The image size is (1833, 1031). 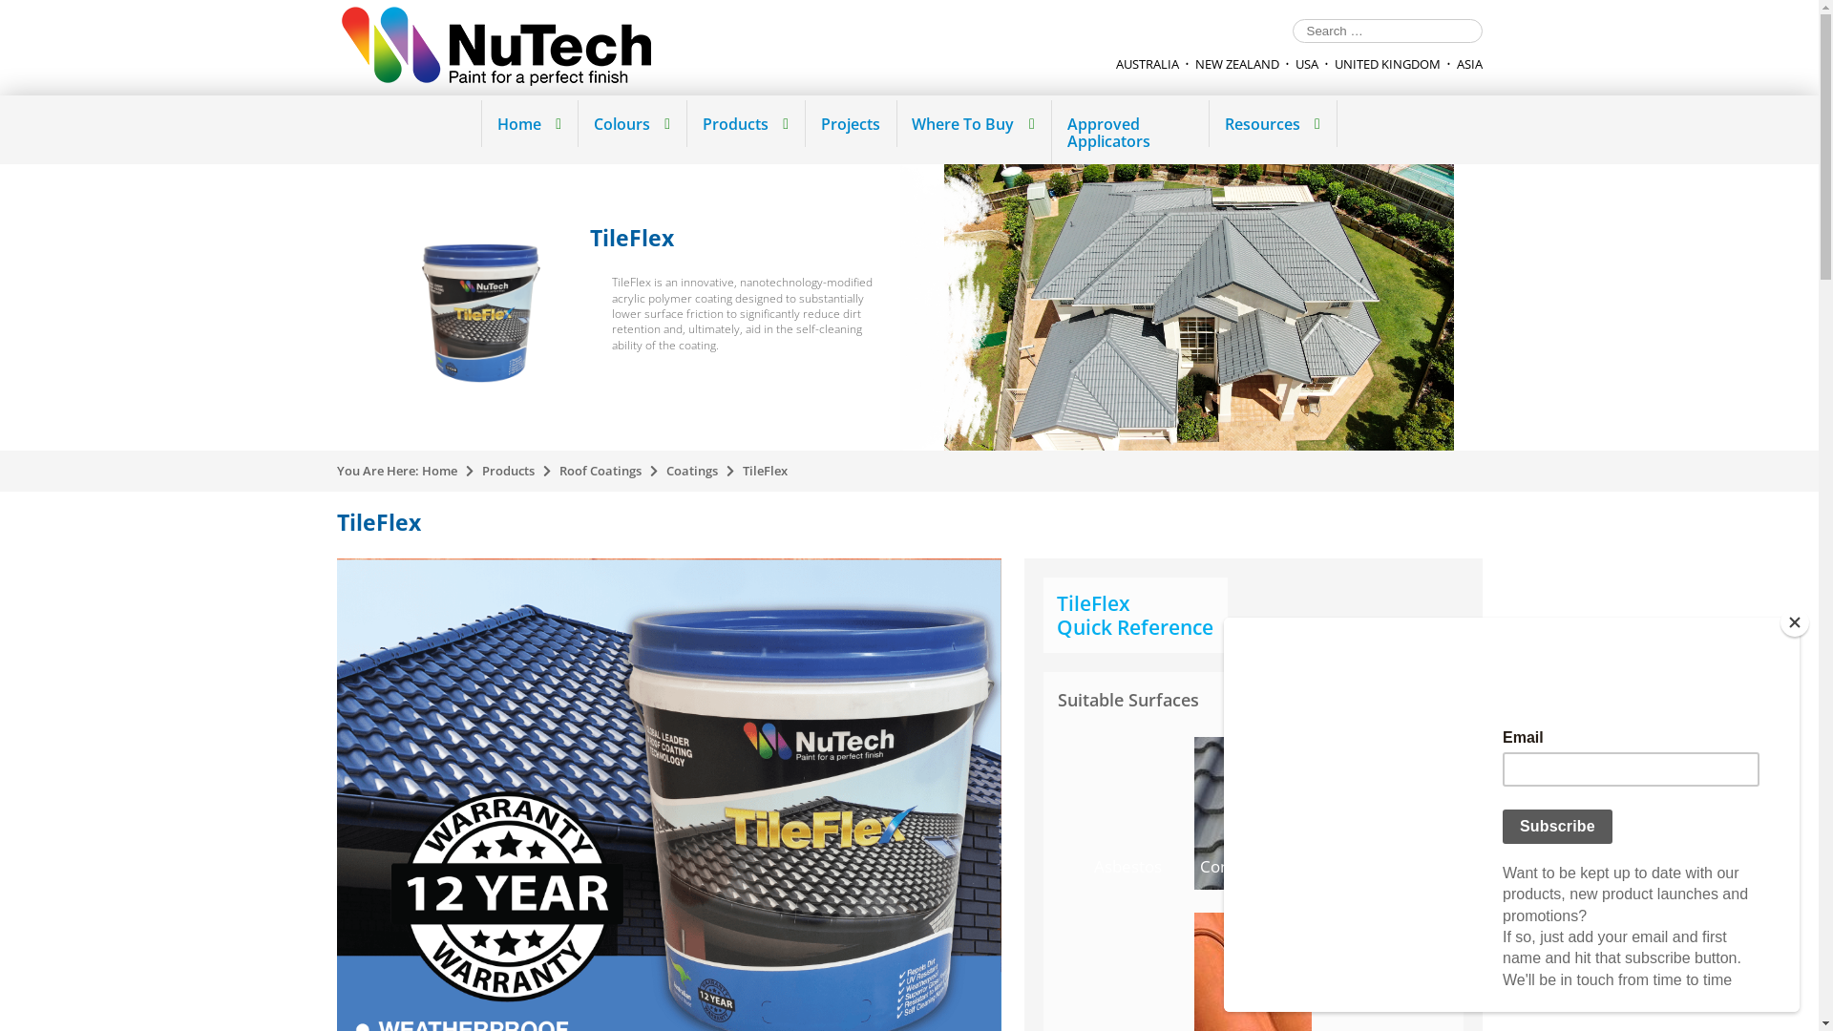 What do you see at coordinates (529, 124) in the screenshot?
I see `Home` at bounding box center [529, 124].